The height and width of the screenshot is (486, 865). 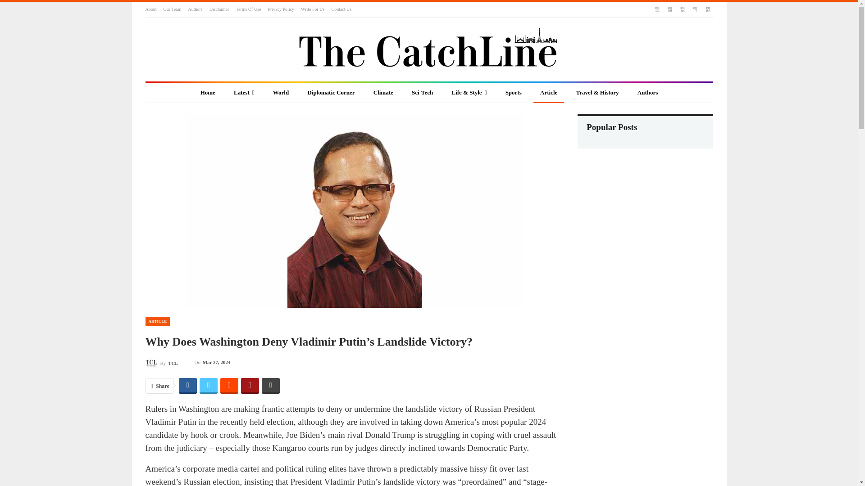 What do you see at coordinates (422, 93) in the screenshot?
I see `Sci-Tech` at bounding box center [422, 93].